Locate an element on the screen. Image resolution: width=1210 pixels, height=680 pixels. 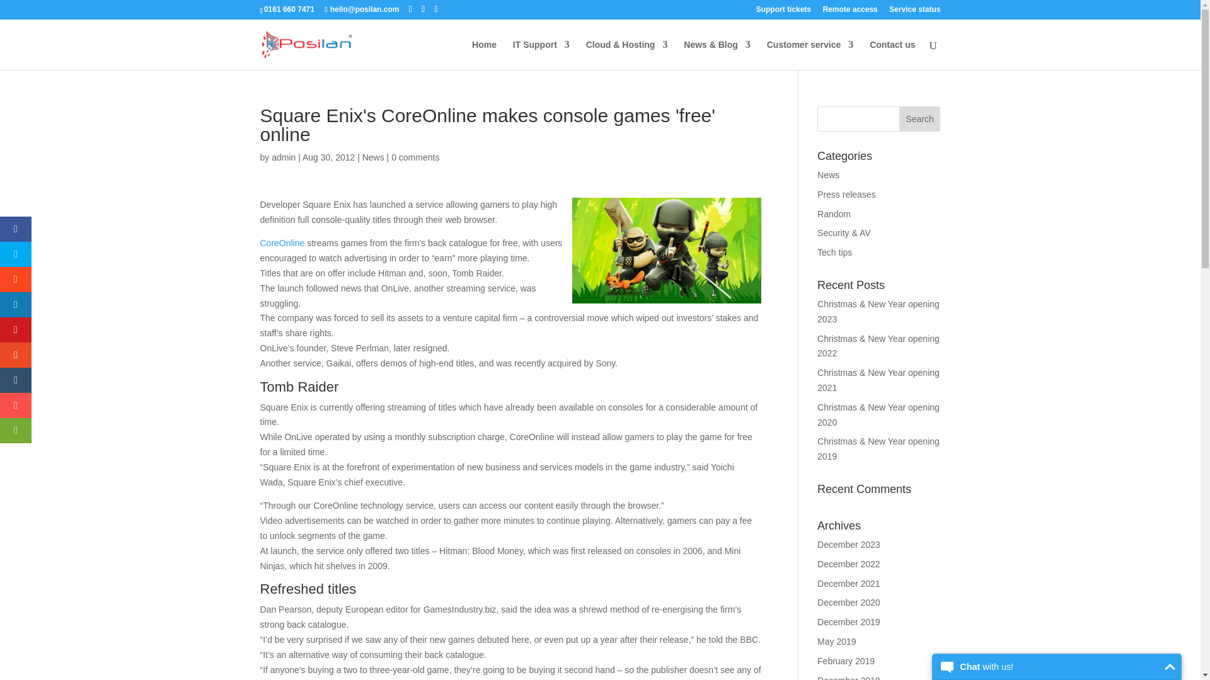
Remote access is located at coordinates (850, 12).